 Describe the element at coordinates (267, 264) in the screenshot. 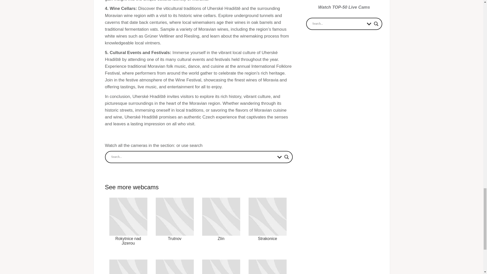

I see `Karlovy Vary` at that location.